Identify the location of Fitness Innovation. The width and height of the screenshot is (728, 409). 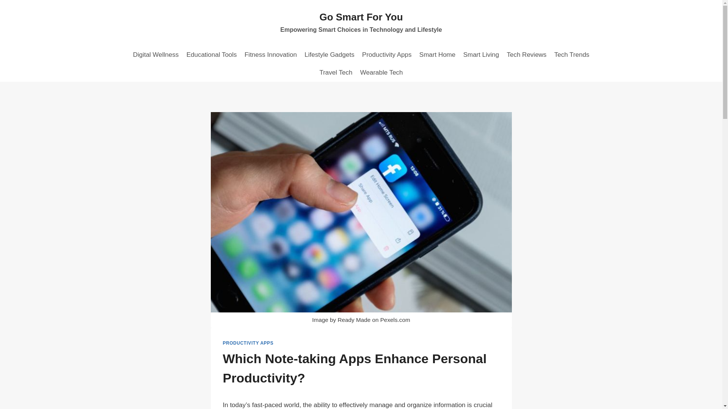
(271, 55).